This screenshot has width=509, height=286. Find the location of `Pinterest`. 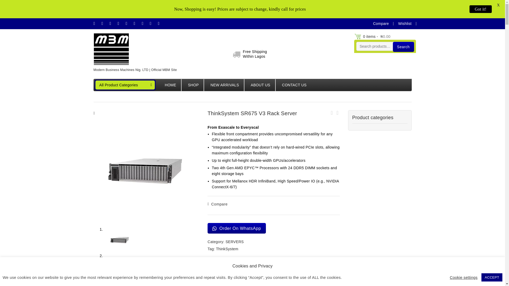

Pinterest is located at coordinates (137, 24).